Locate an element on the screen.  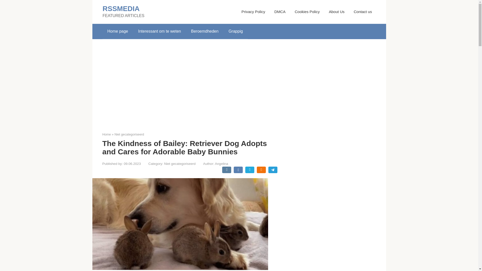
About Us is located at coordinates (336, 12).